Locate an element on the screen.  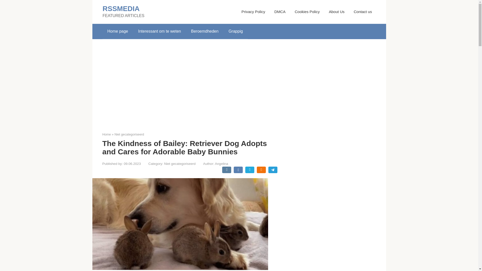
About Us is located at coordinates (336, 12).